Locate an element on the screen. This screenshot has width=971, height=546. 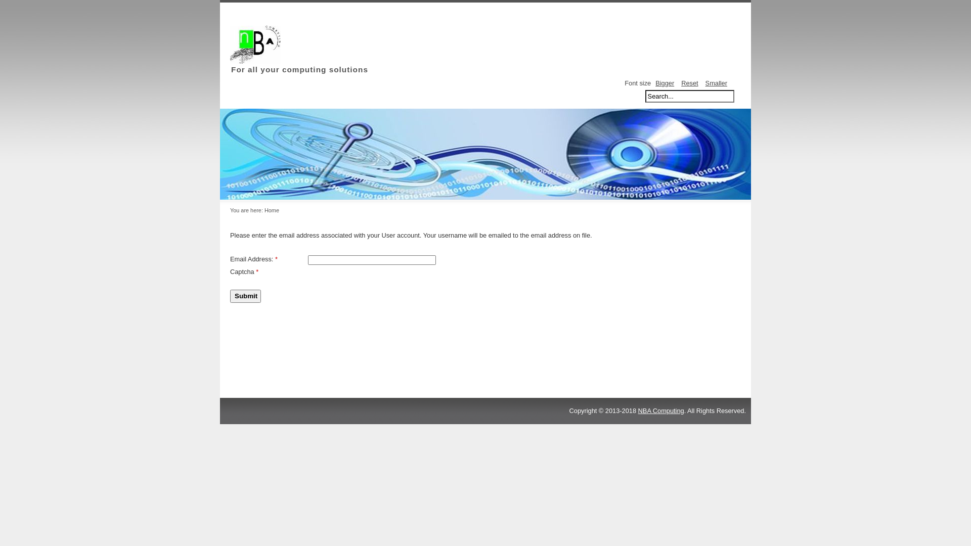
Submit is located at coordinates (246, 296).